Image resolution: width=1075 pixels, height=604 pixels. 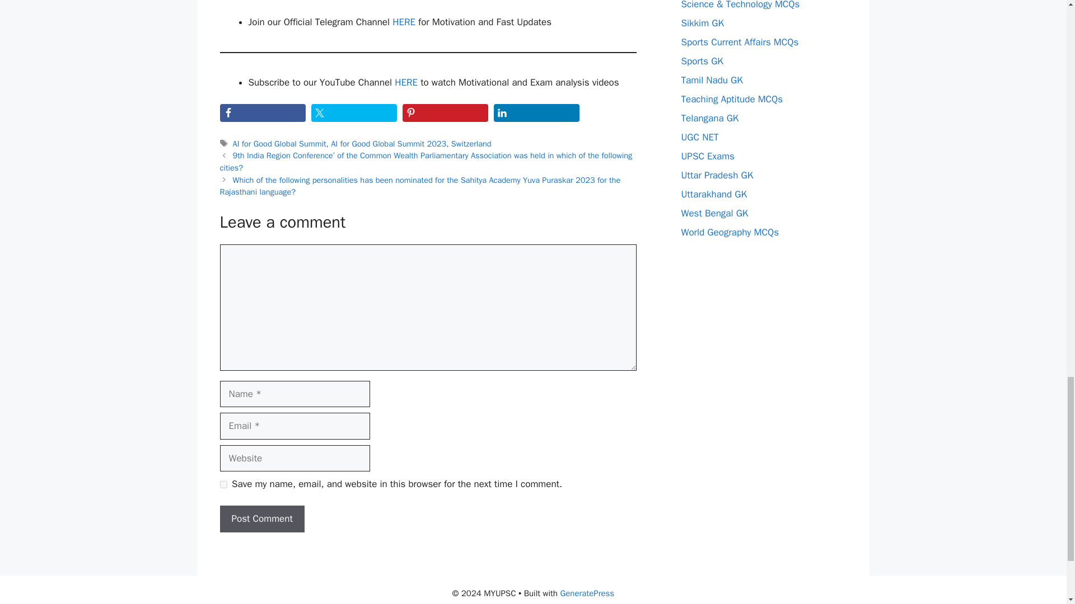 What do you see at coordinates (223, 484) in the screenshot?
I see `yes` at bounding box center [223, 484].